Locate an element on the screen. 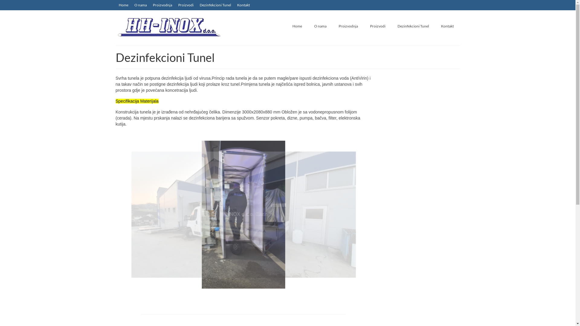 The height and width of the screenshot is (326, 580). Home is located at coordinates (123, 5).